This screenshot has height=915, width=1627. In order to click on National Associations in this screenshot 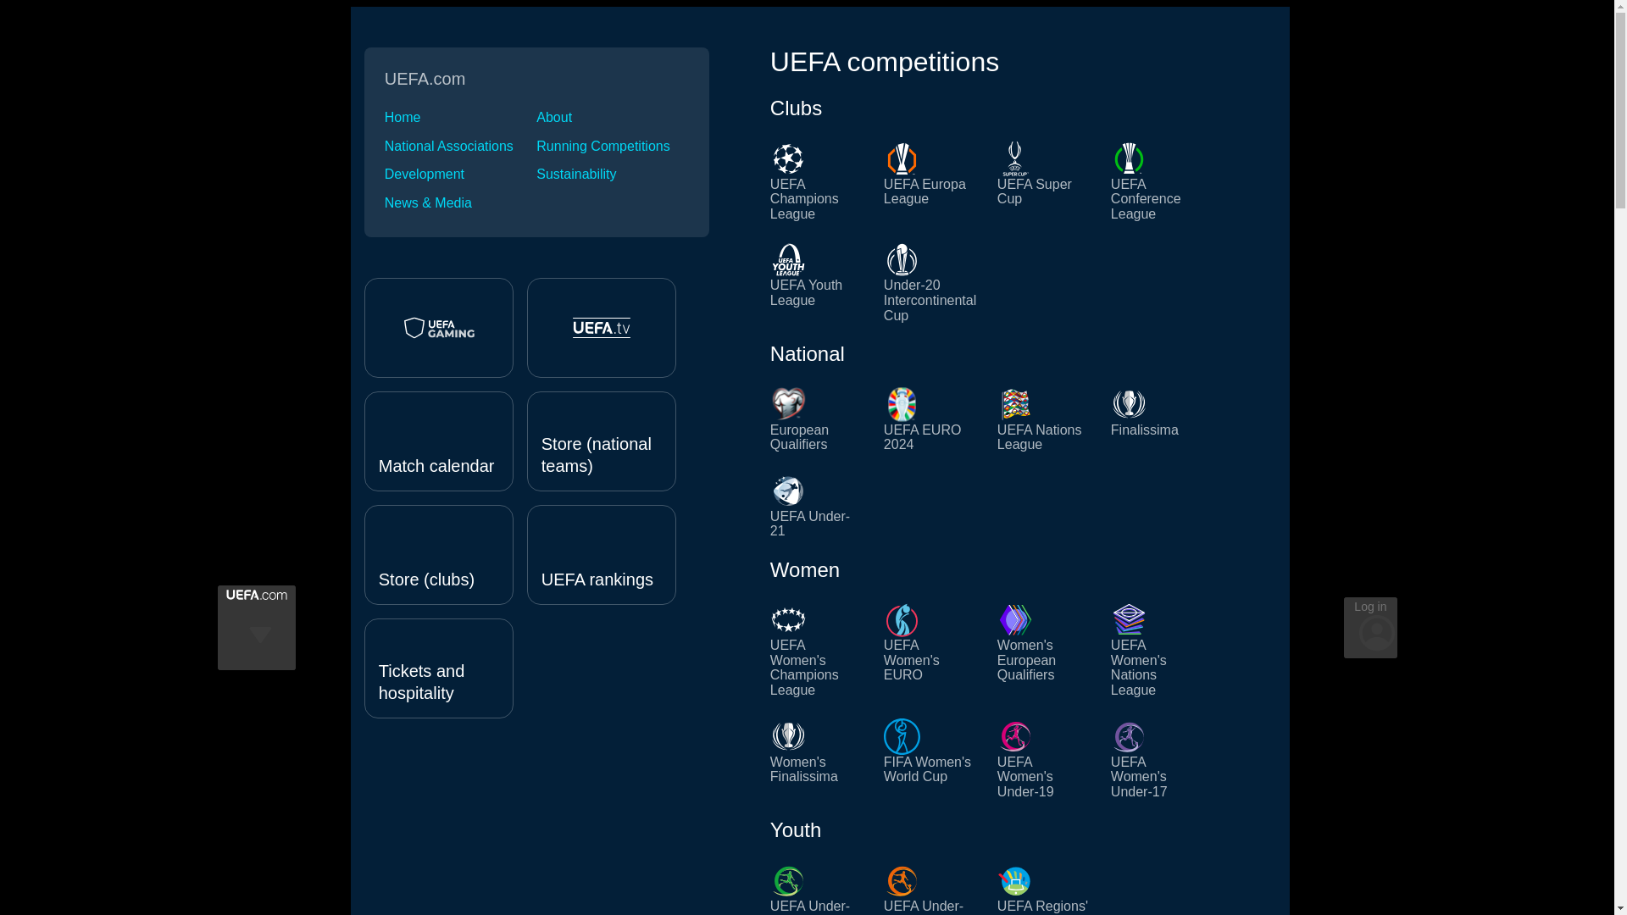, I will do `click(460, 147)`.